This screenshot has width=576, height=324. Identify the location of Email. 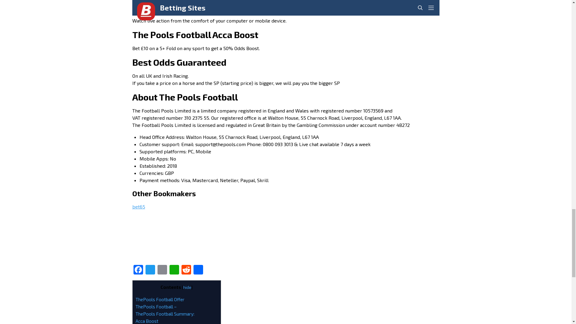
(162, 270).